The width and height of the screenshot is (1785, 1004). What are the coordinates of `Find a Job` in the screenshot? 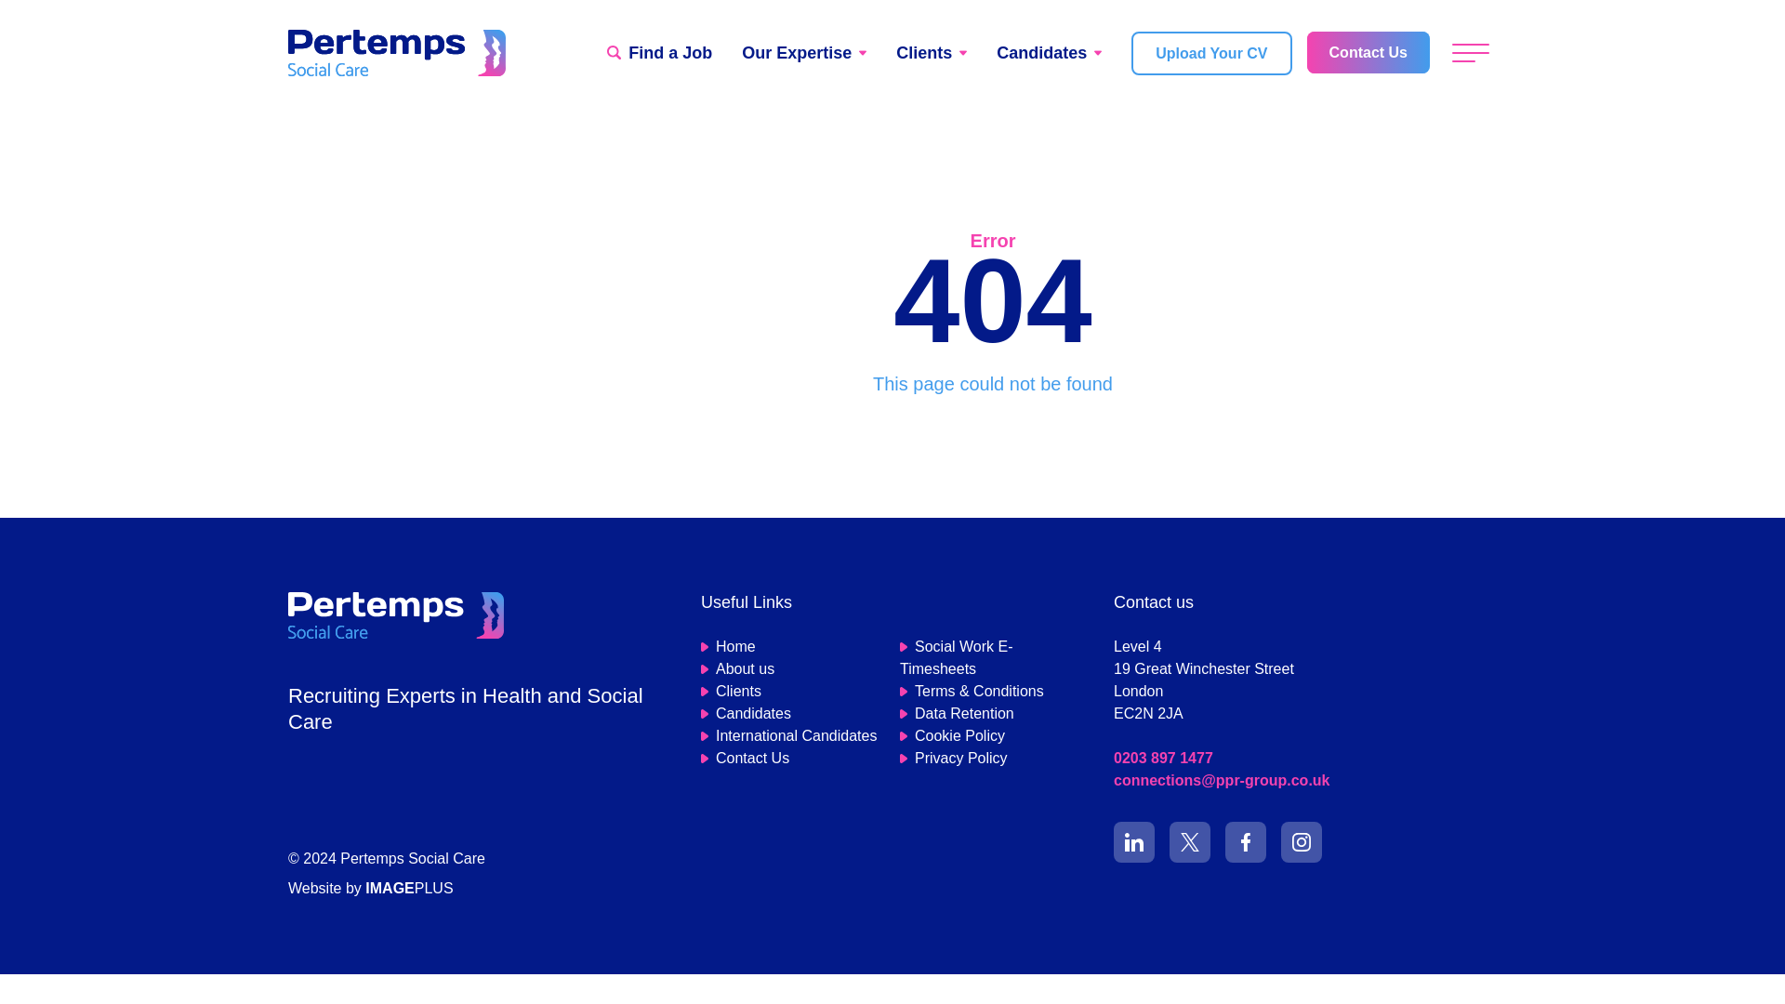 It's located at (659, 52).